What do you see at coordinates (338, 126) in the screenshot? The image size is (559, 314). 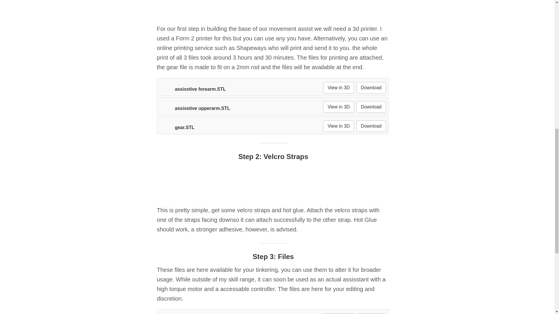 I see `View in 3D` at bounding box center [338, 126].